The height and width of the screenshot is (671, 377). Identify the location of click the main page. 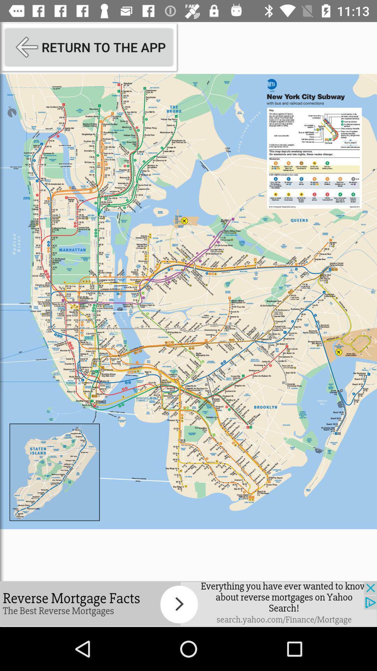
(188, 301).